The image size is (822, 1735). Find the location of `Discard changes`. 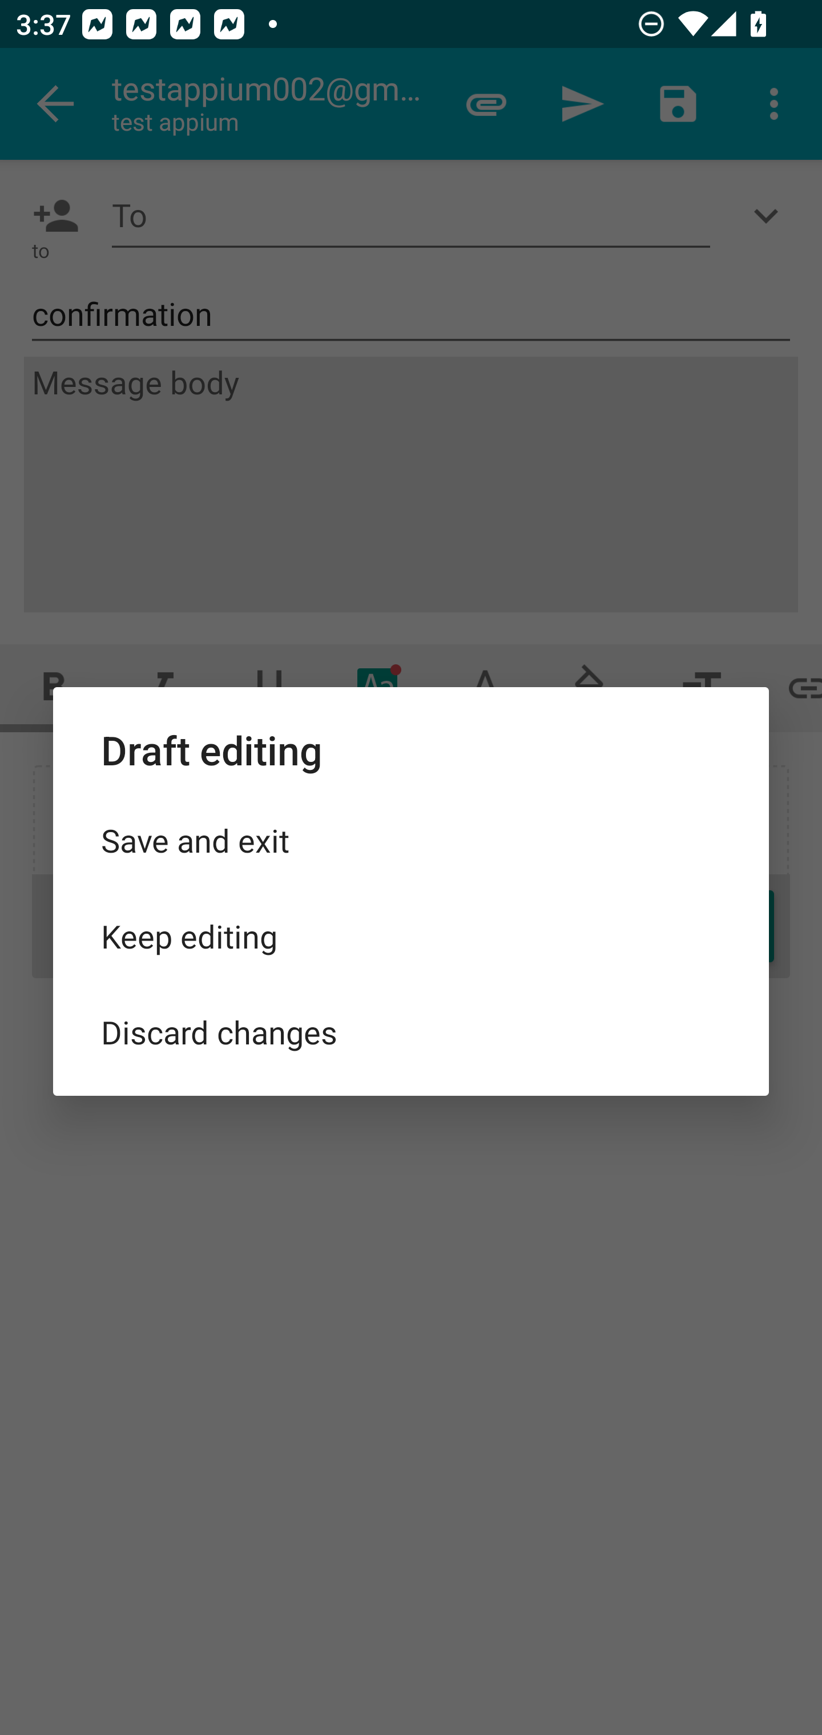

Discard changes is located at coordinates (411, 1031).